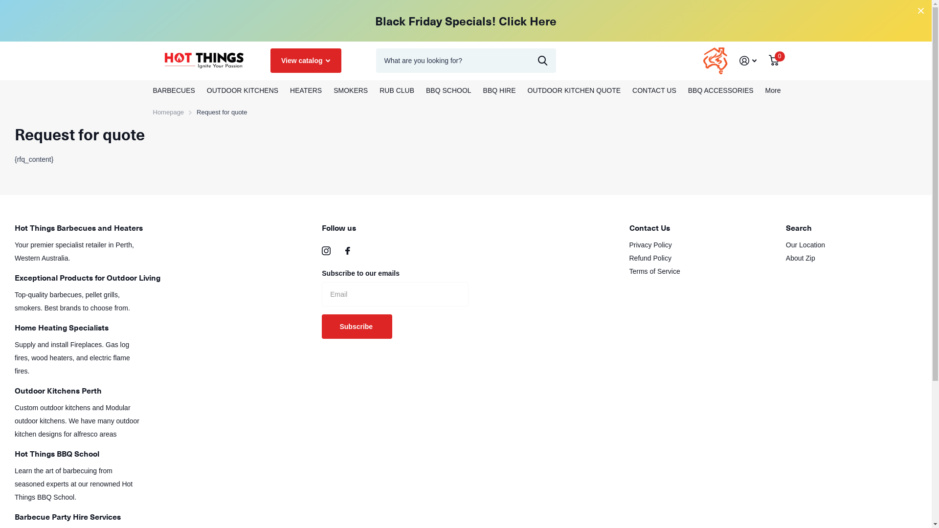 The width and height of the screenshot is (939, 528). Describe the element at coordinates (650, 244) in the screenshot. I see `Privacy Policy` at that location.